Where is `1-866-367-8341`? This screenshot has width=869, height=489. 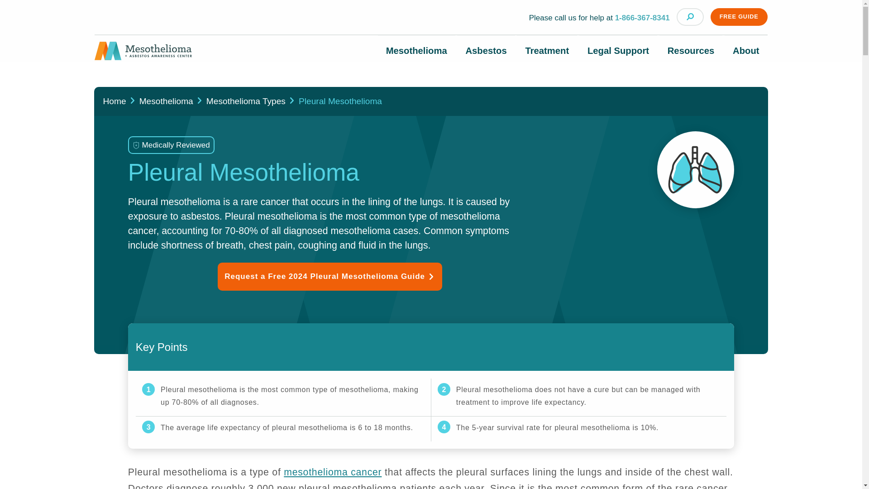 1-866-367-8341 is located at coordinates (643, 18).